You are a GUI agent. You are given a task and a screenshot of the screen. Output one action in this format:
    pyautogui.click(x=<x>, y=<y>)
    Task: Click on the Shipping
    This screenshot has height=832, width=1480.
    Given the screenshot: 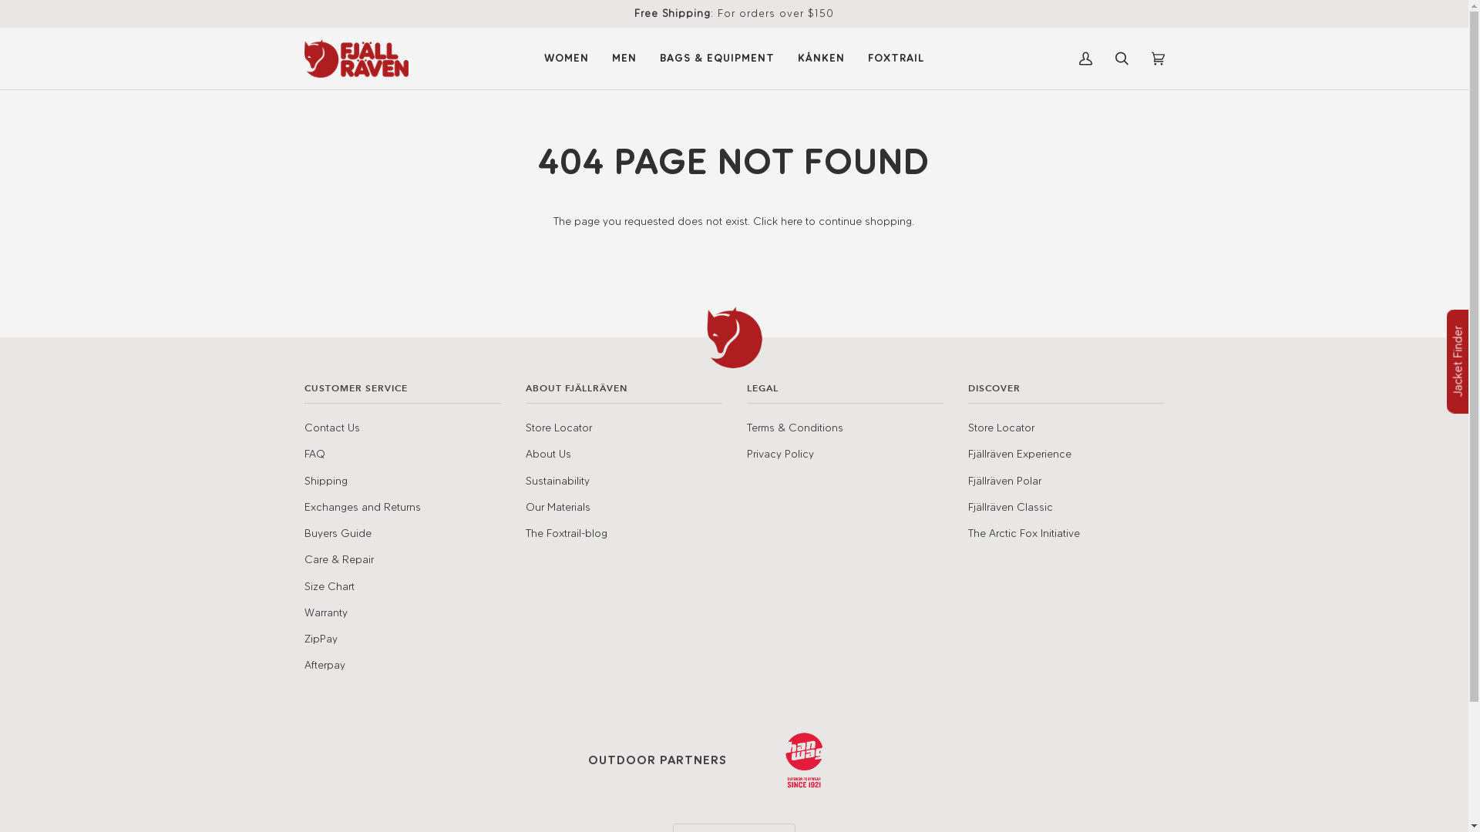 What is the action you would take?
    pyautogui.click(x=325, y=481)
    